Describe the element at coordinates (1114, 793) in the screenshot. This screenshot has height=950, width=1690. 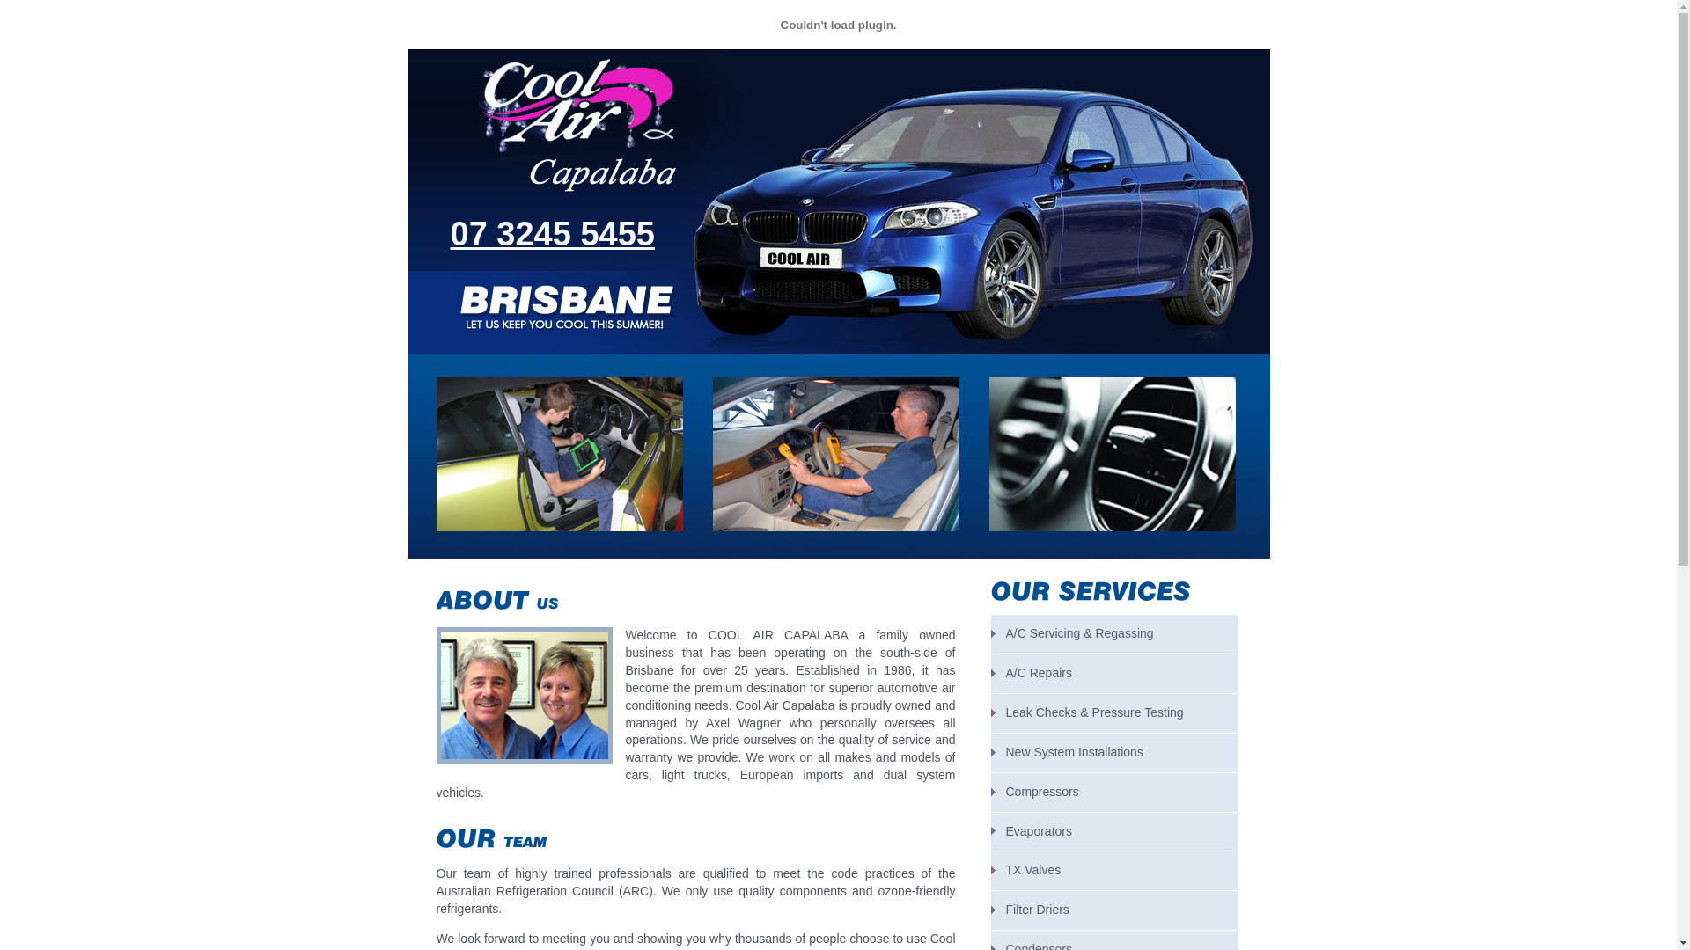
I see `Compressors` at that location.